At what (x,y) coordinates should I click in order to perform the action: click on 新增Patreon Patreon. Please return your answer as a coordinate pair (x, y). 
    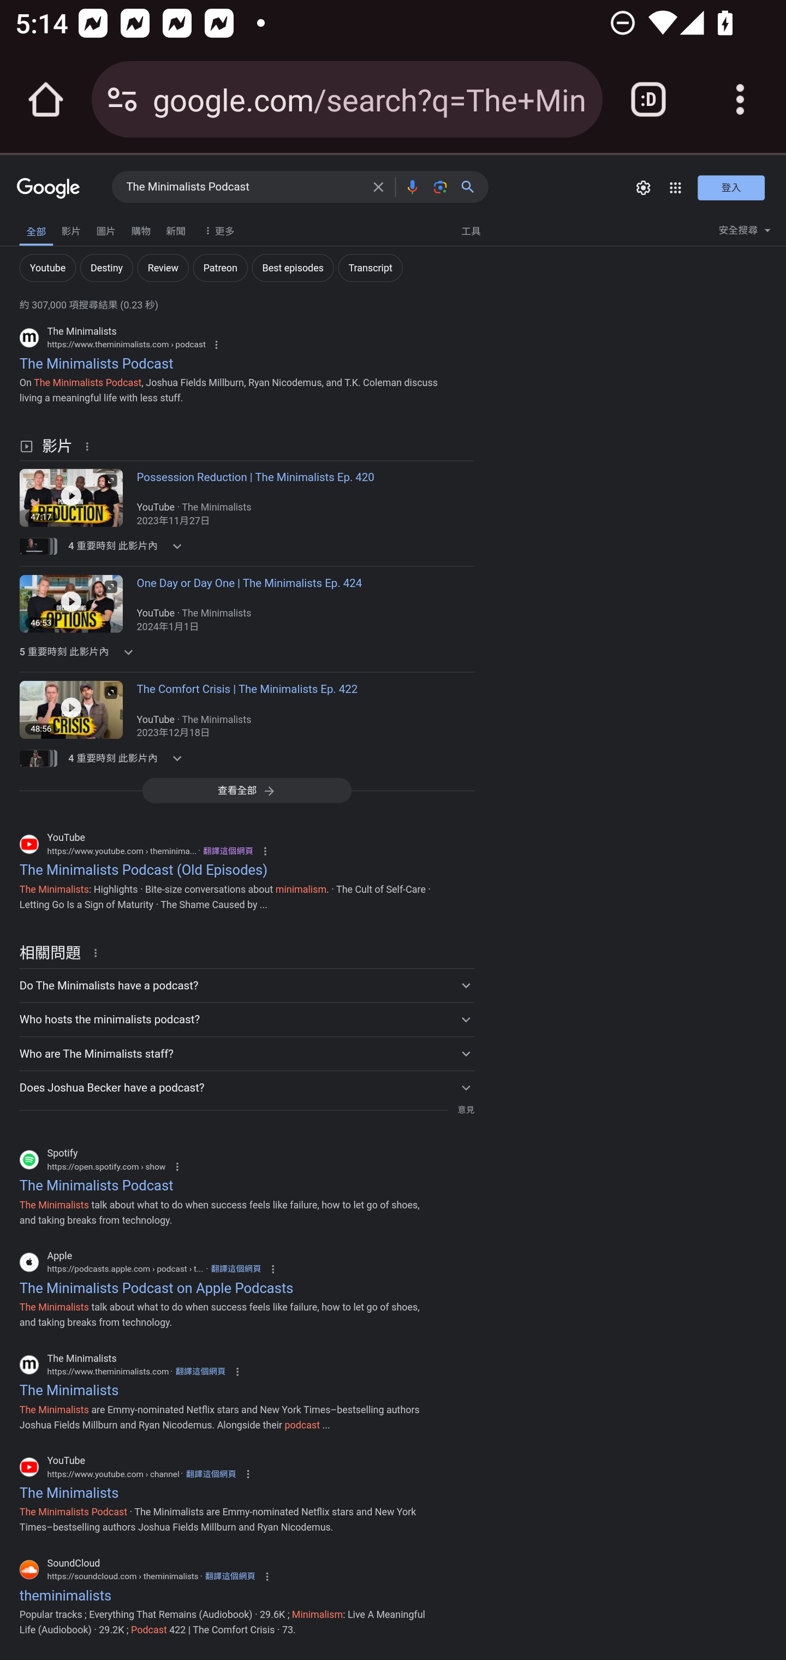
    Looking at the image, I should click on (220, 268).